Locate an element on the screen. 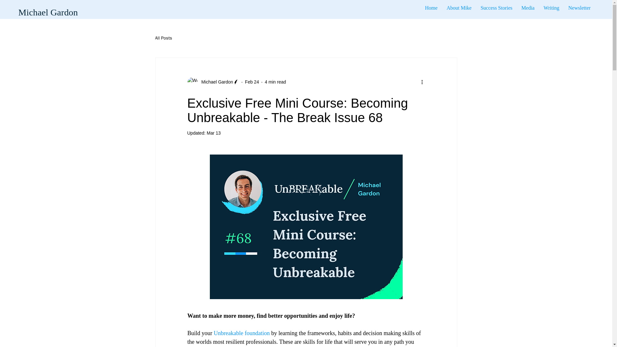 The image size is (617, 347). Feb 24 is located at coordinates (215, 82).